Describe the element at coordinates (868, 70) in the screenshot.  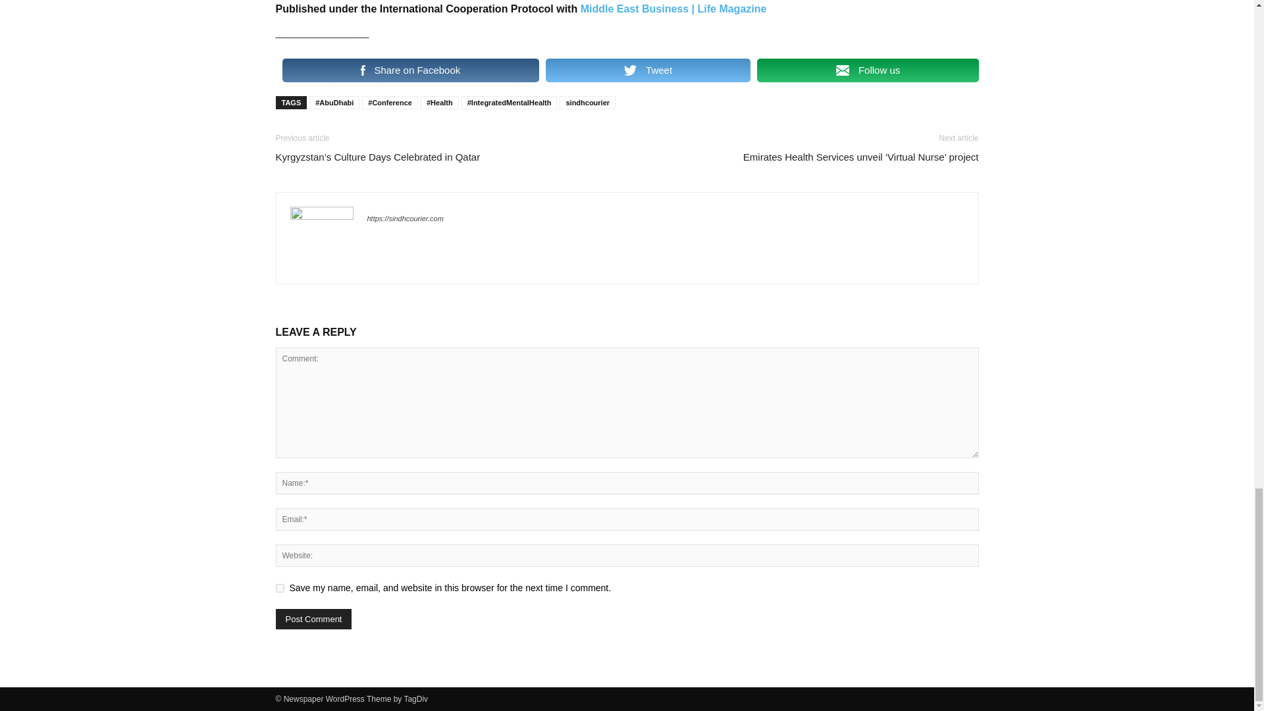
I see `Follow us` at that location.